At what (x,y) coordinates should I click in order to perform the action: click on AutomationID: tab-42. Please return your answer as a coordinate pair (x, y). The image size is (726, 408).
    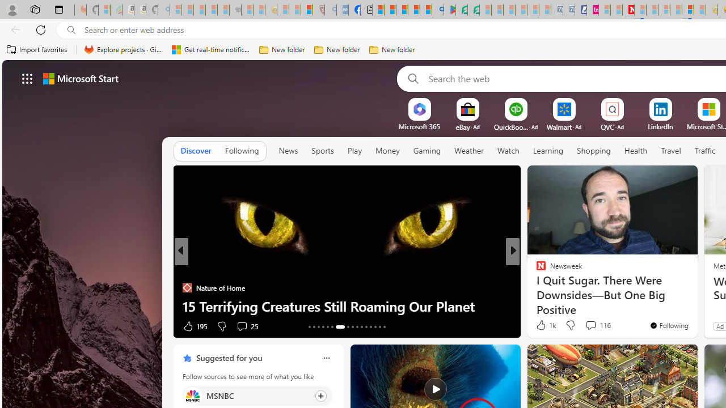
    Looking at the image, I should click on (385, 326).